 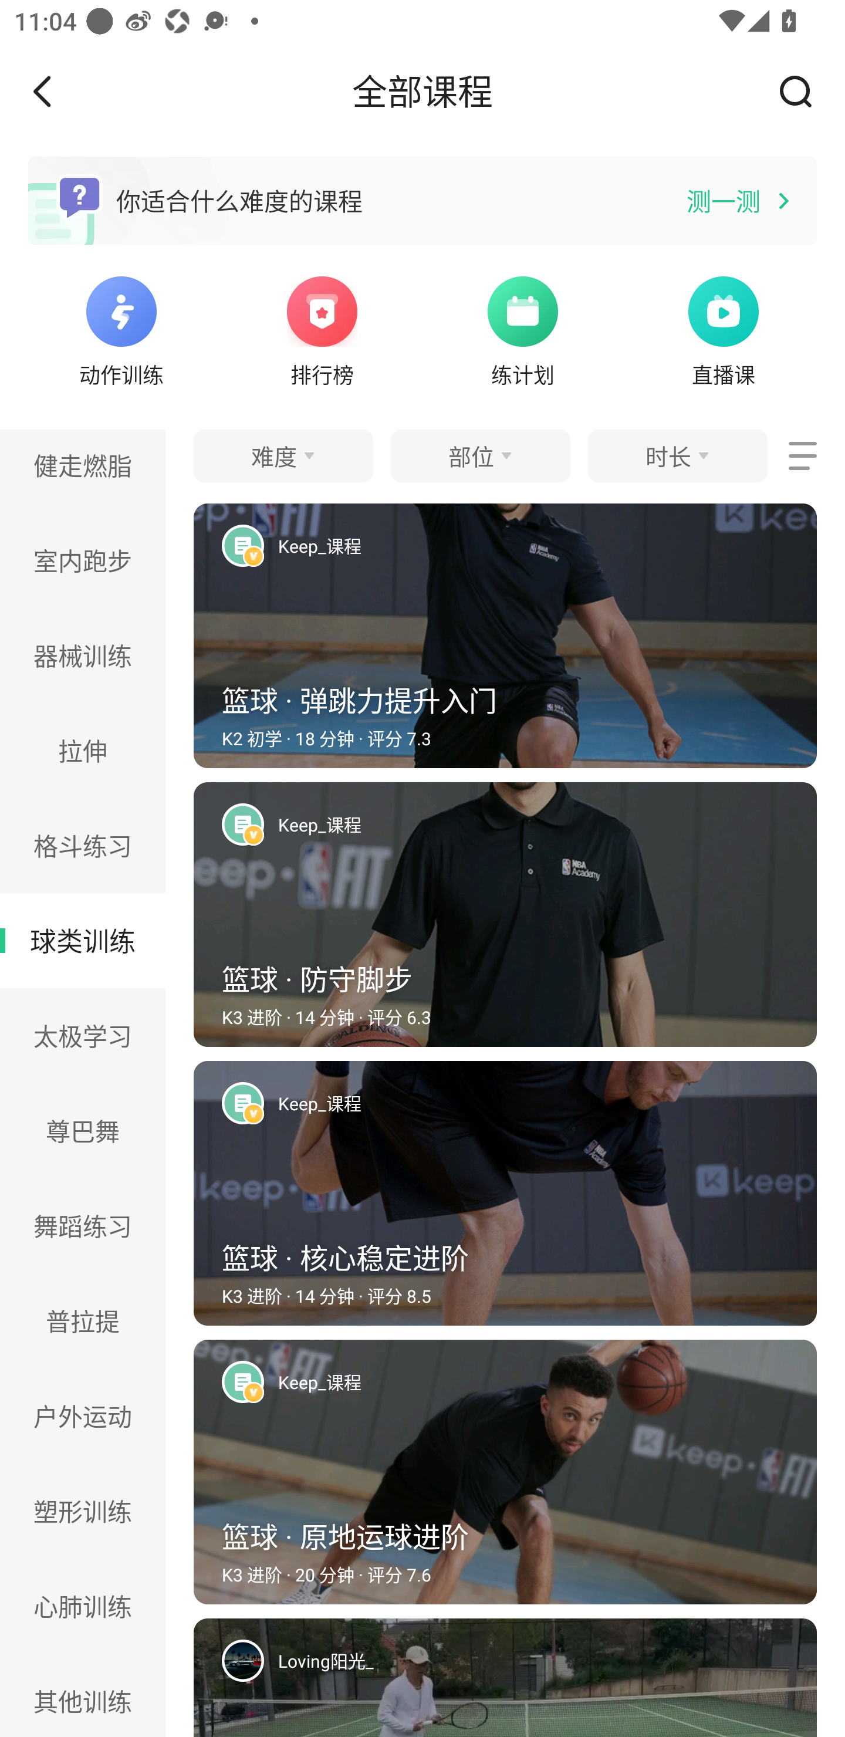 I want to click on 器械训练, so click(x=83, y=655).